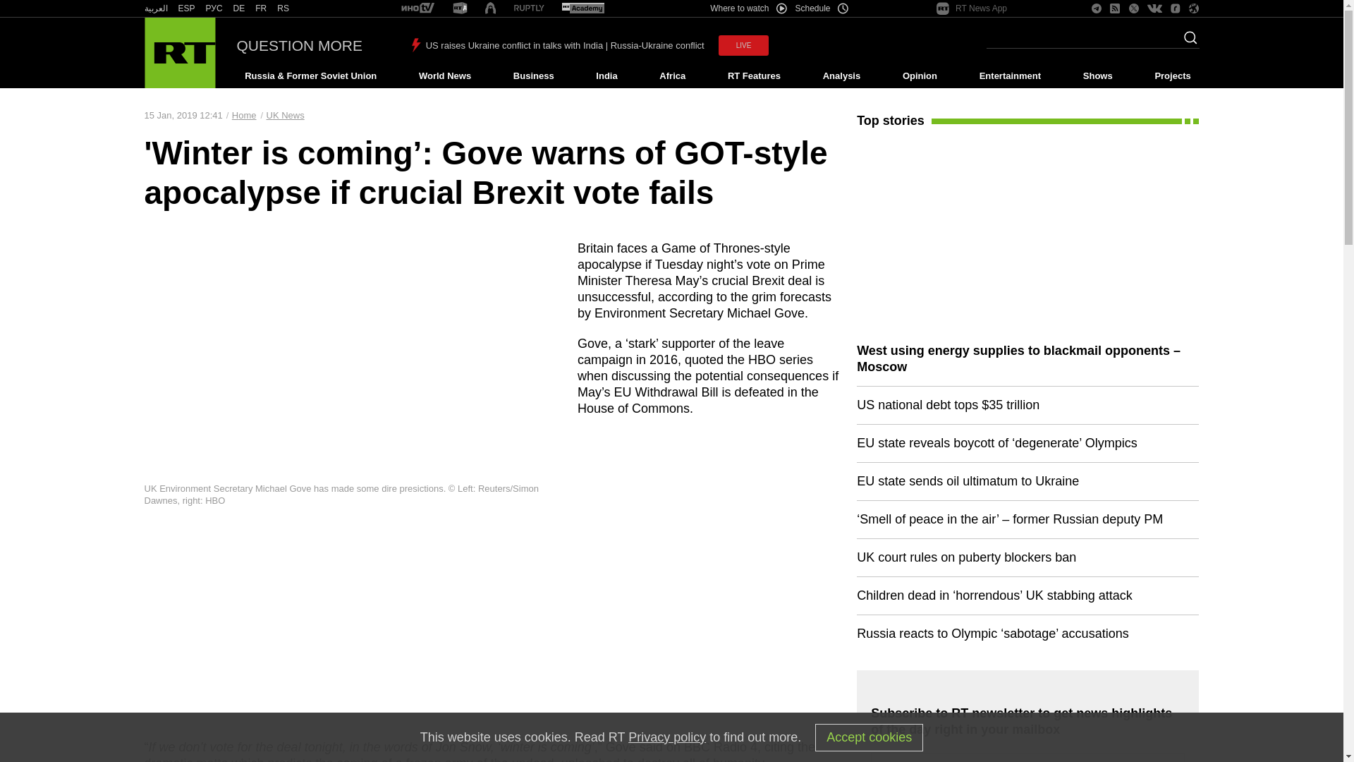 The image size is (1354, 762). What do you see at coordinates (743, 45) in the screenshot?
I see `LIVE` at bounding box center [743, 45].